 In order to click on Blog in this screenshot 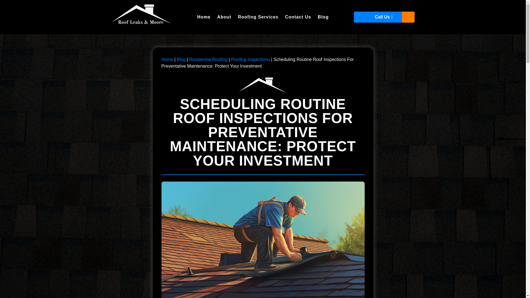, I will do `click(323, 17)`.